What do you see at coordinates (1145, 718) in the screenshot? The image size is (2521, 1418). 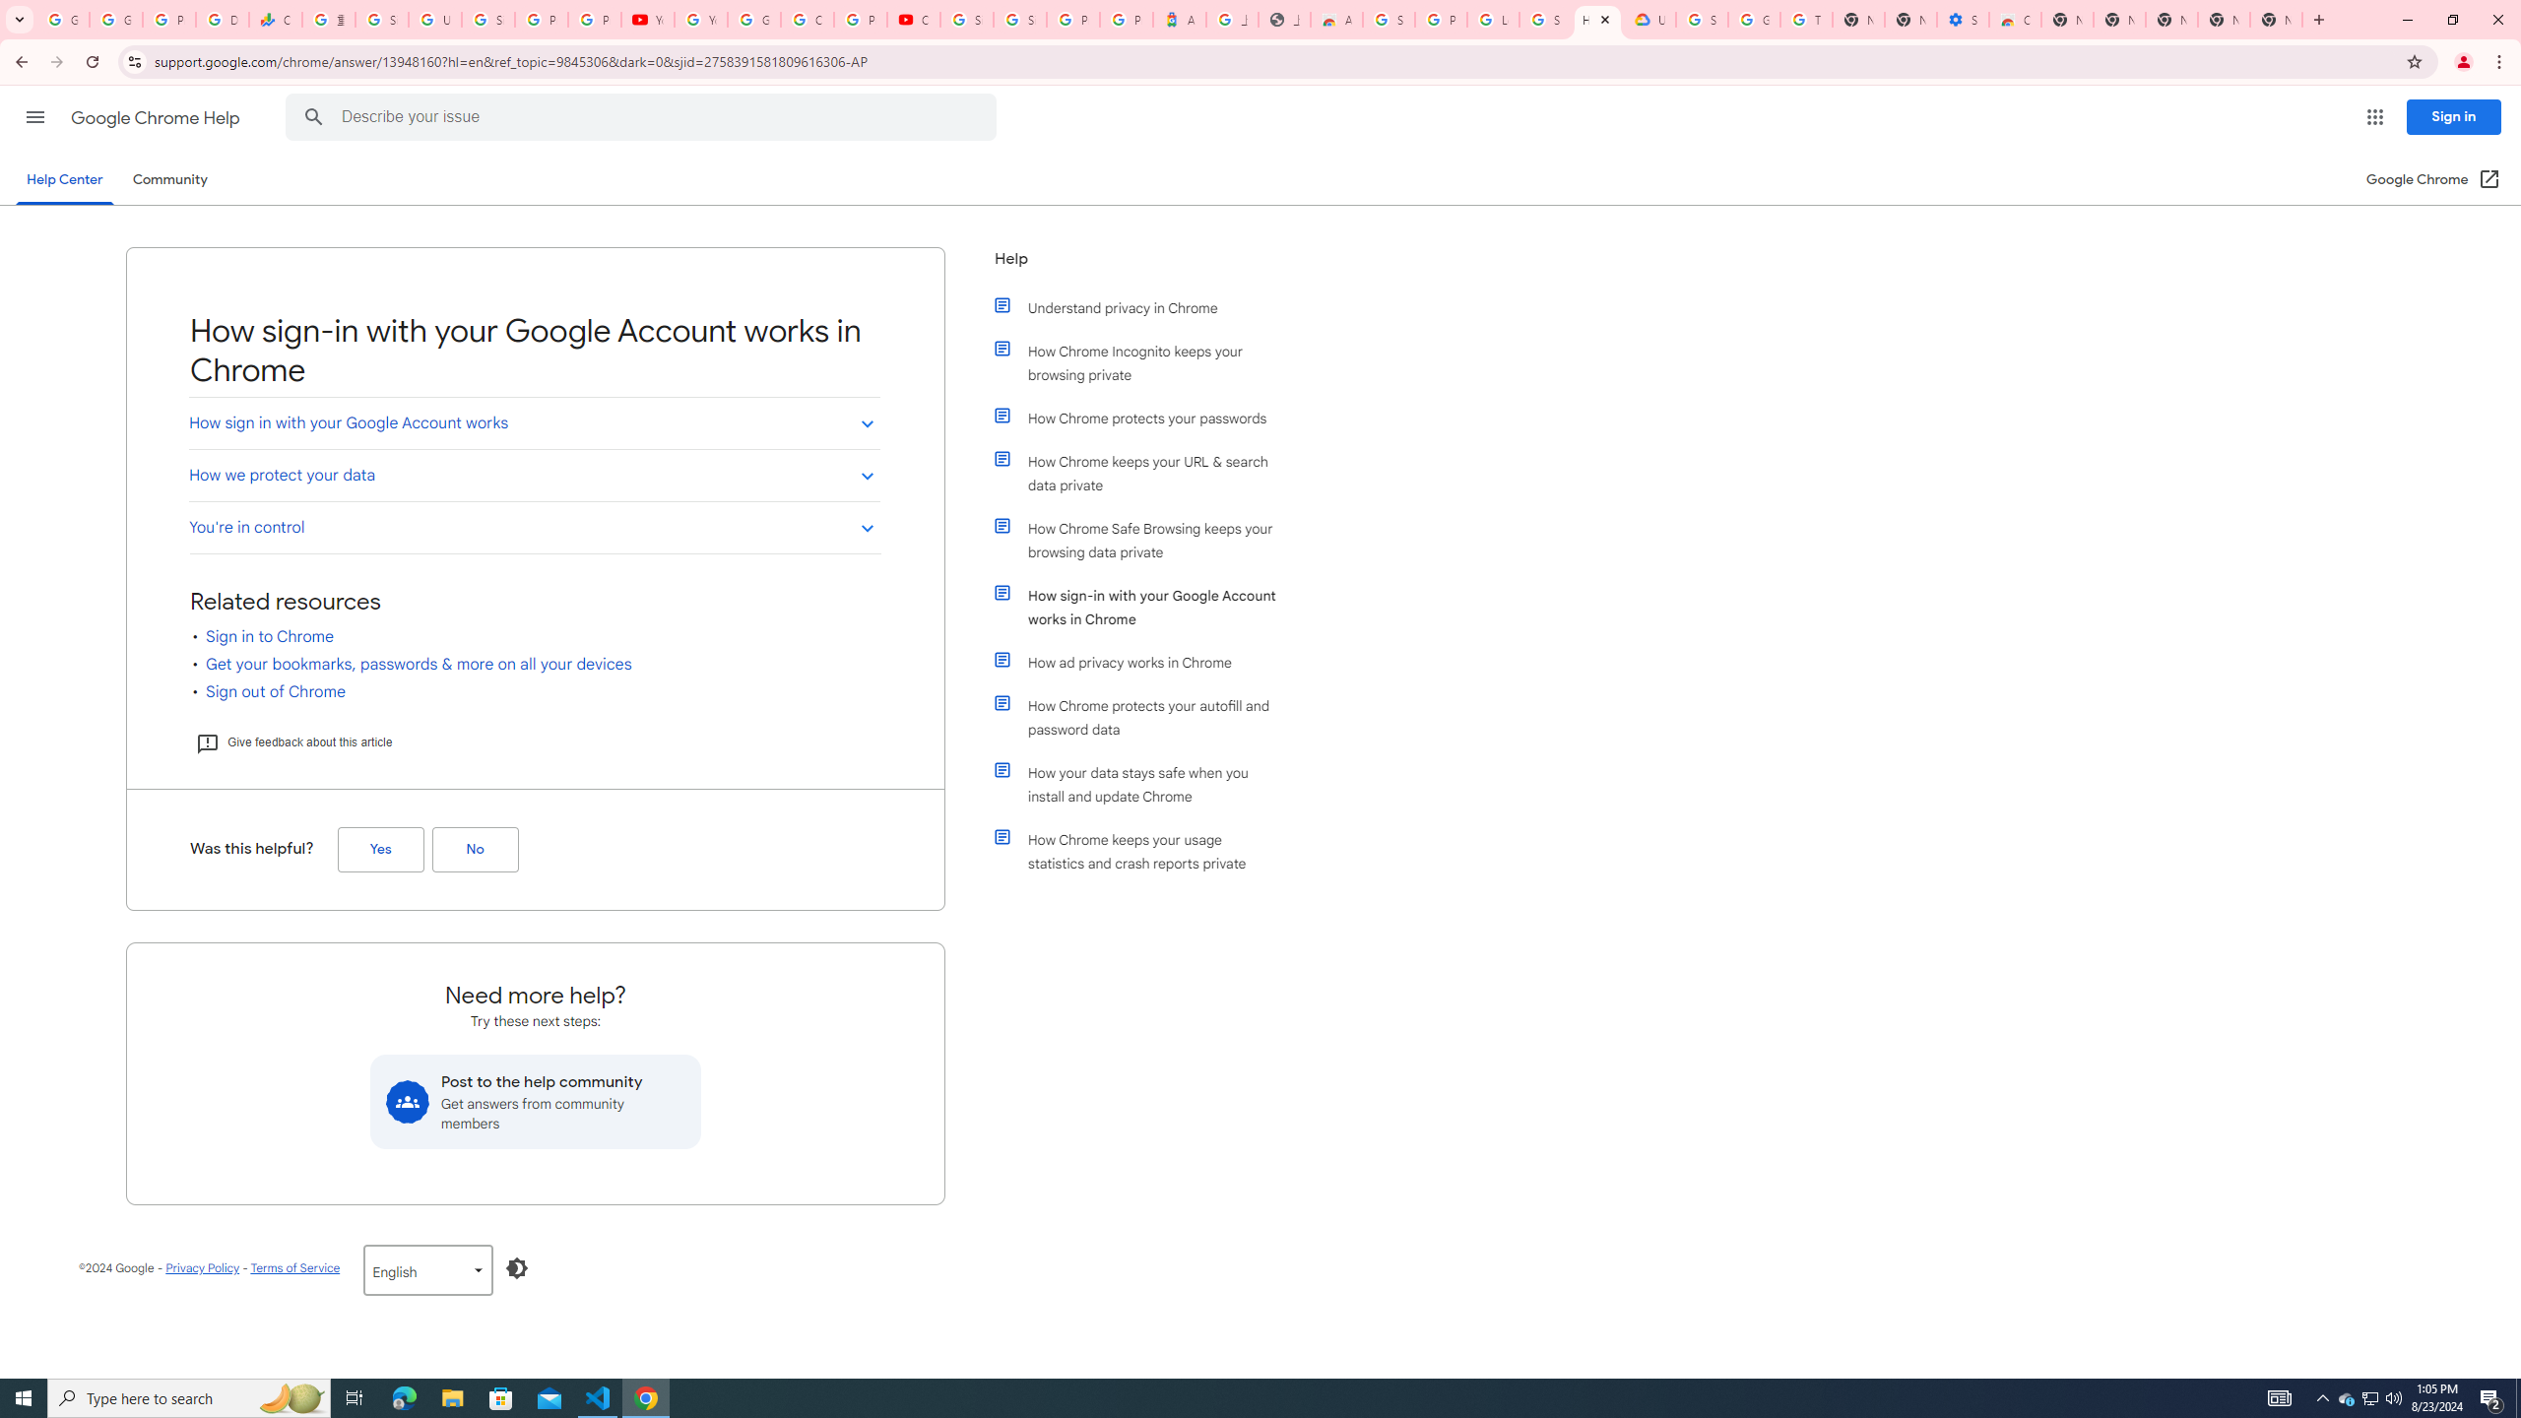 I see `How Chrome protects your autofill and password data` at bounding box center [1145, 718].